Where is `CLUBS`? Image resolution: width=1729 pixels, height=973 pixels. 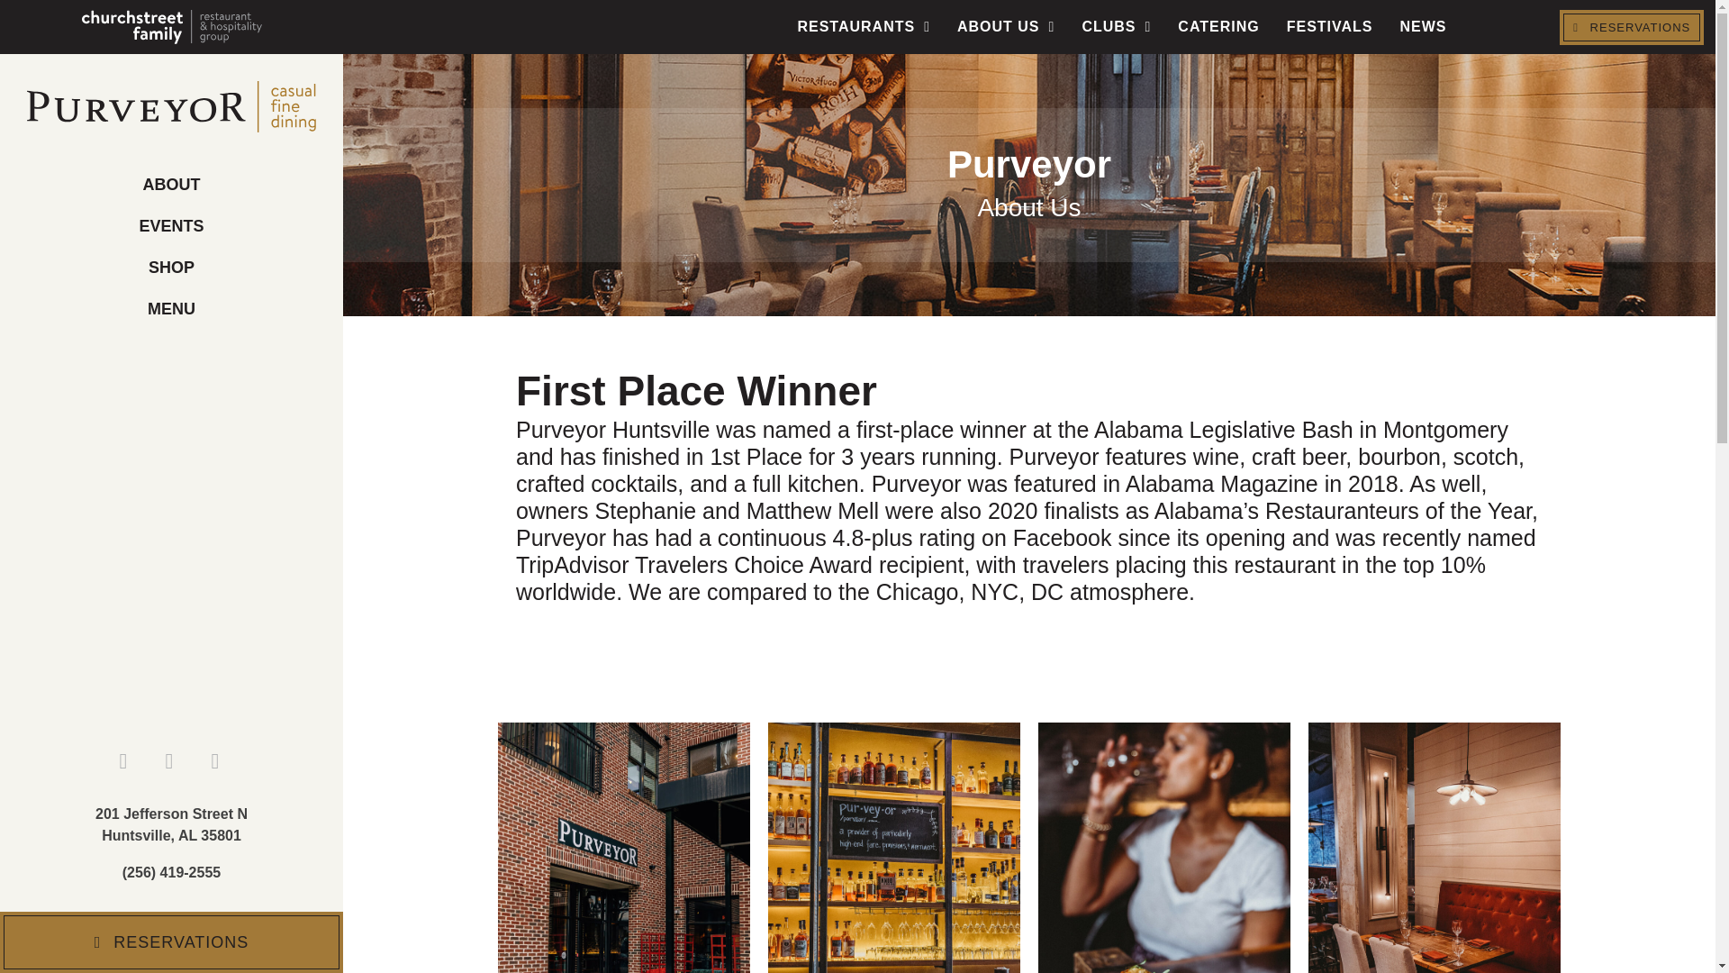
CLUBS is located at coordinates (1117, 26).